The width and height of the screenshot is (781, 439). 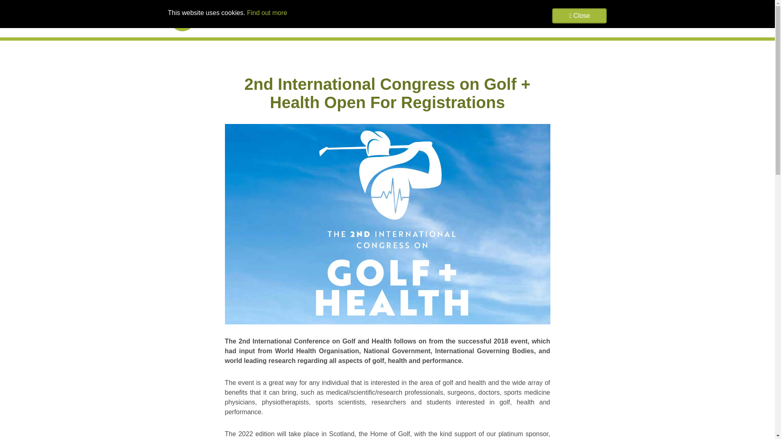 I want to click on Find out more, so click(x=267, y=12).